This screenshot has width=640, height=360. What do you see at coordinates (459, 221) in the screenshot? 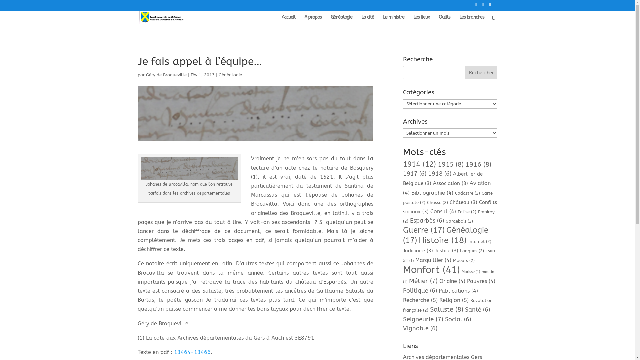
I see `Gardebois (2)` at bounding box center [459, 221].